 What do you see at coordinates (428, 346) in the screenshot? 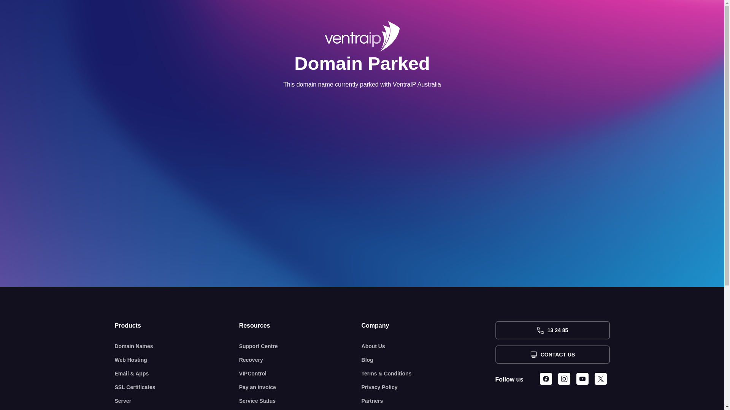
I see `About Us` at bounding box center [428, 346].